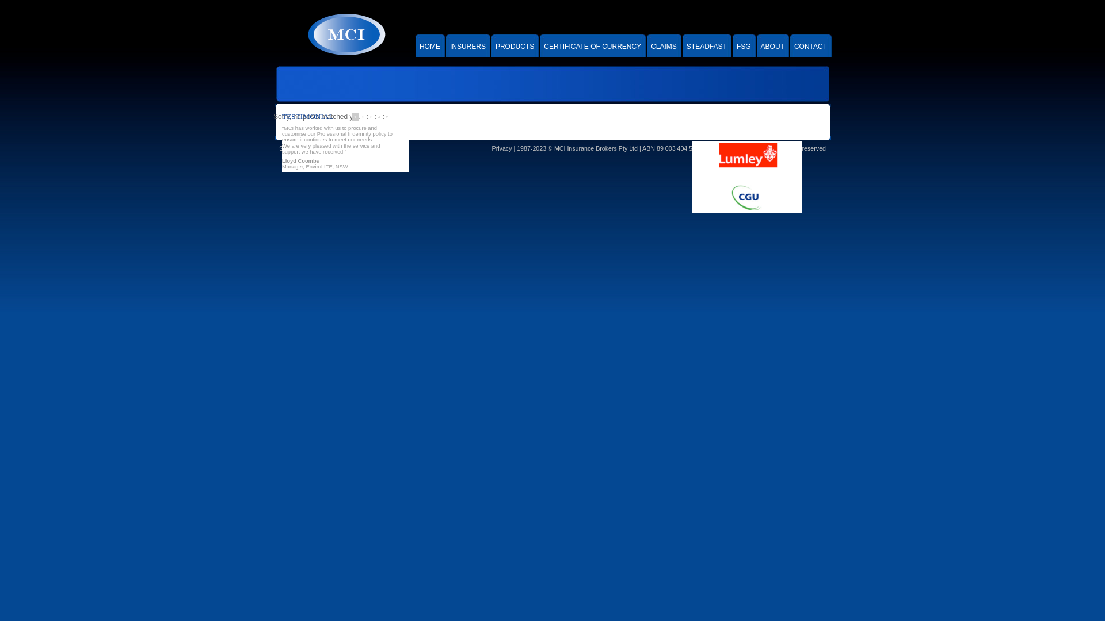 The height and width of the screenshot is (621, 1105). What do you see at coordinates (346, 34) in the screenshot?
I see `MCI Insurance Brokers` at bounding box center [346, 34].